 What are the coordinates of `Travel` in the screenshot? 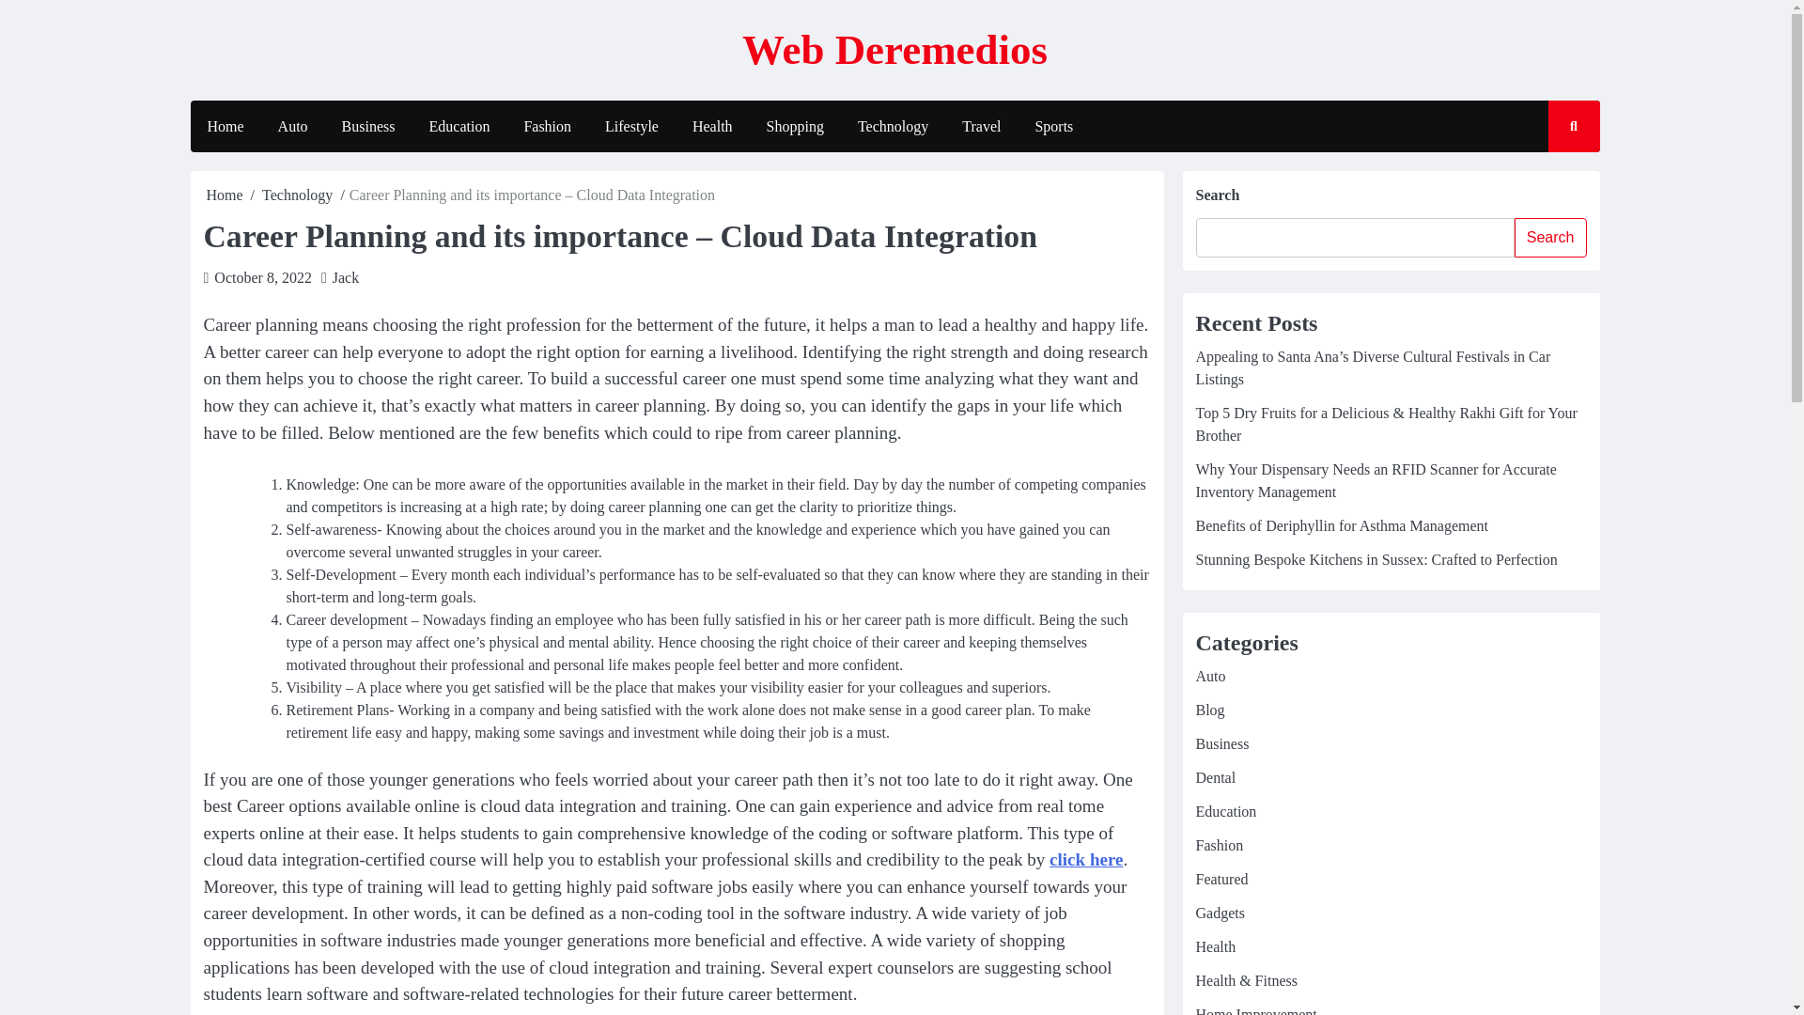 It's located at (981, 126).